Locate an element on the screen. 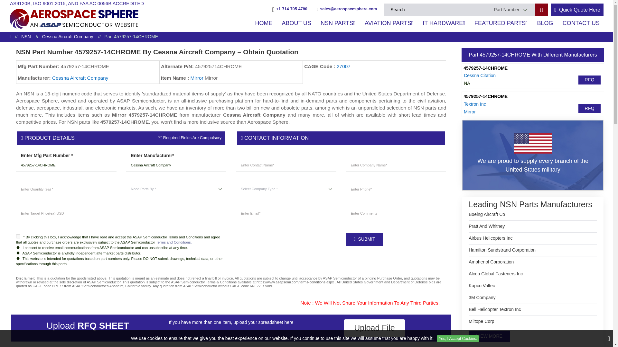  AVIATION PARTS is located at coordinates (389, 23).